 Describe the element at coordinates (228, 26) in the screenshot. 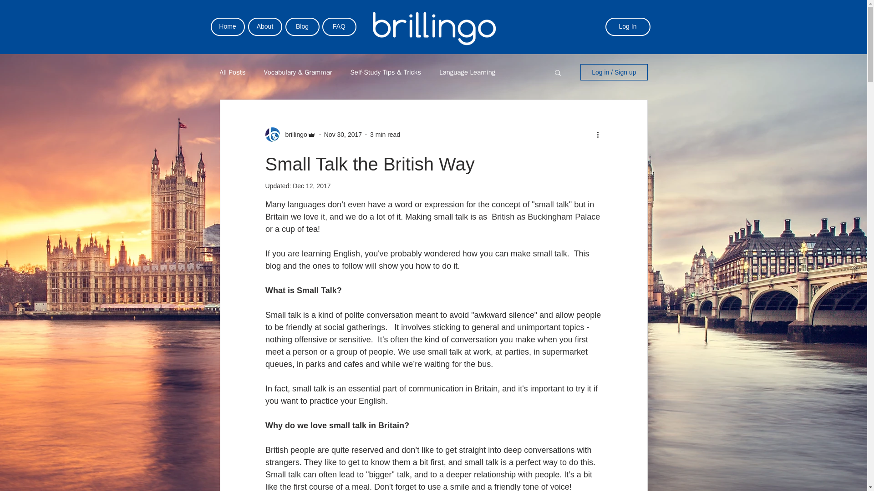

I see `Home` at that location.